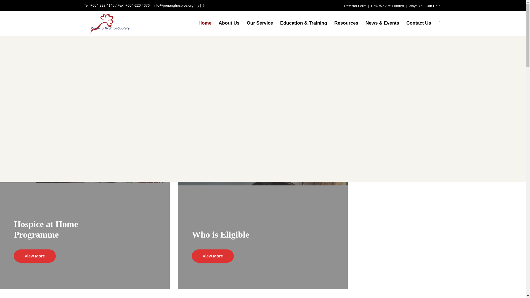  Describe the element at coordinates (388, 6) in the screenshot. I see `How We Are Funded` at that location.